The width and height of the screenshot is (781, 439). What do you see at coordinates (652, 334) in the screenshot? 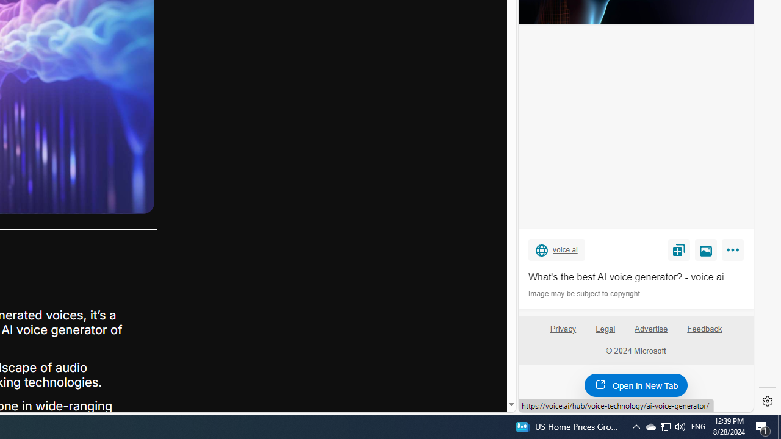
I see `Advertise` at bounding box center [652, 334].